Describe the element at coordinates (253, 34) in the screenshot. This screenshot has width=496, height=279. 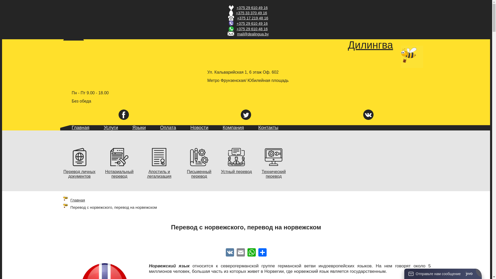
I see `mail@dealingua.by` at that location.